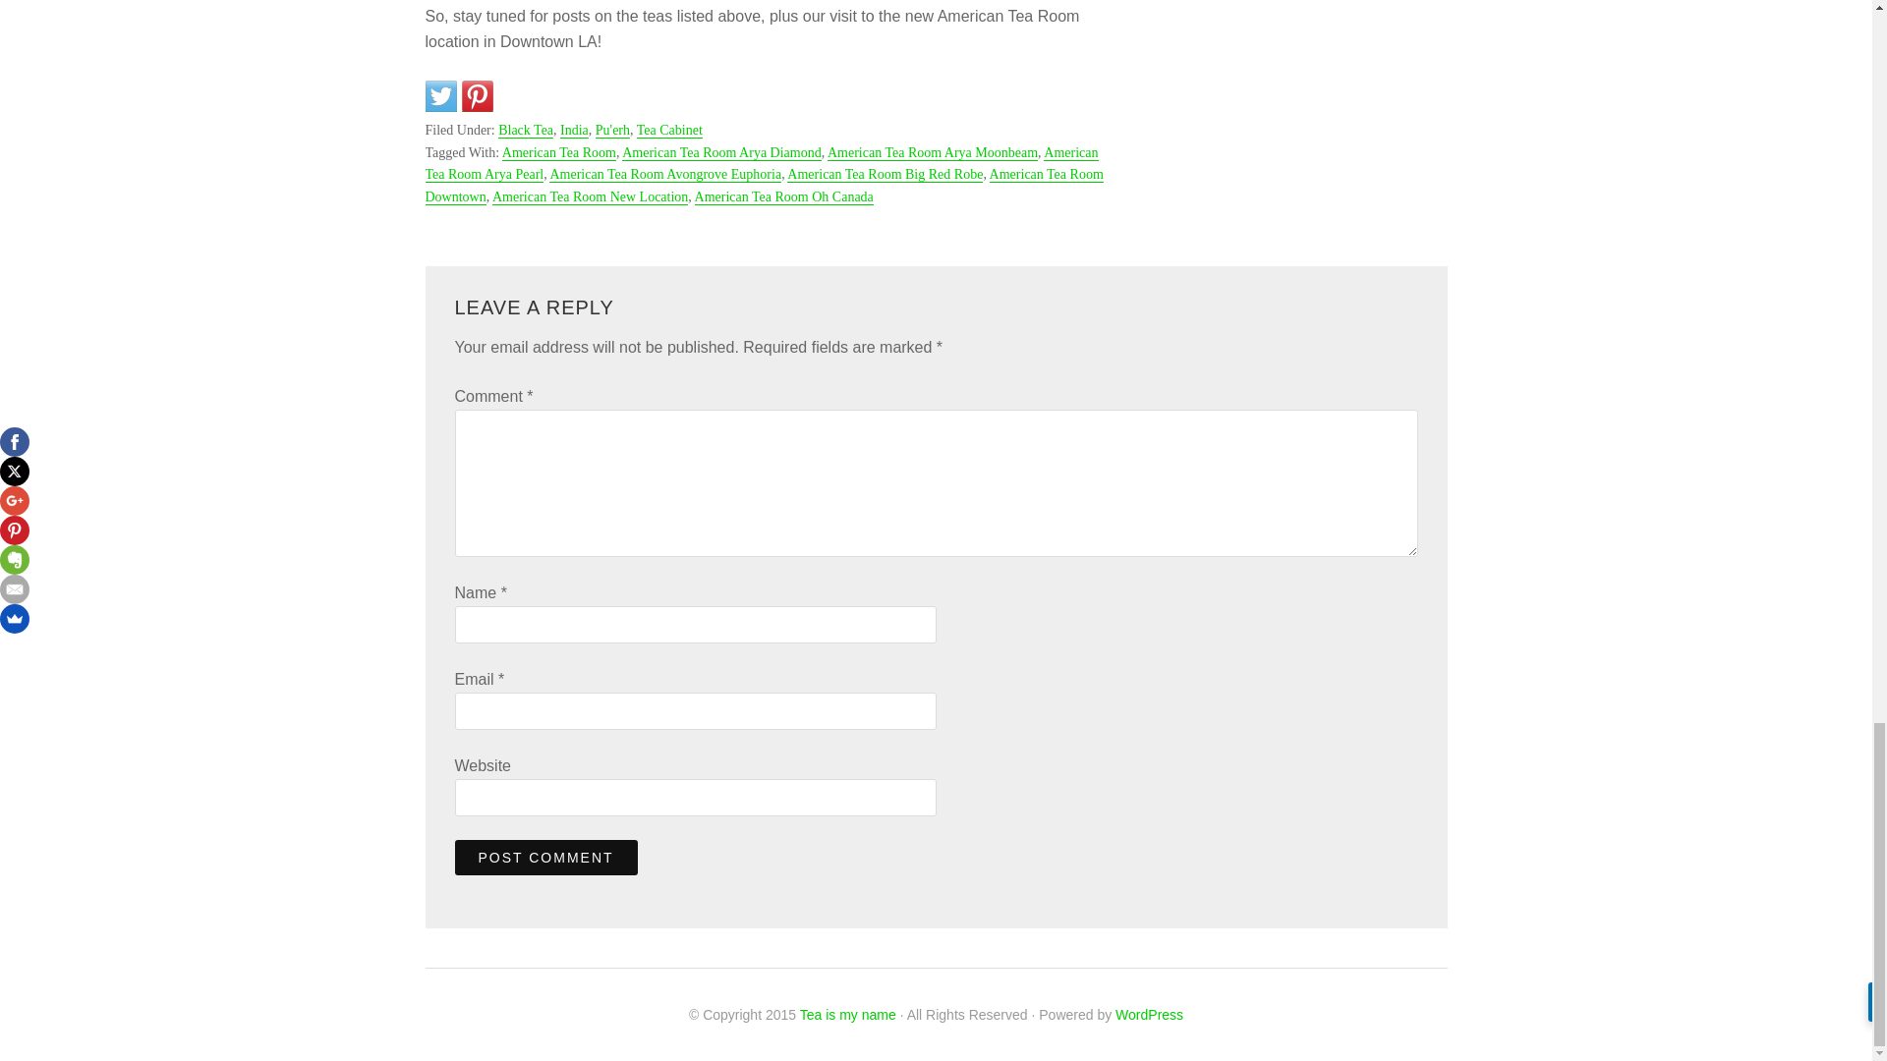  Describe the element at coordinates (590, 197) in the screenshot. I see `American Tea Room New Location` at that location.